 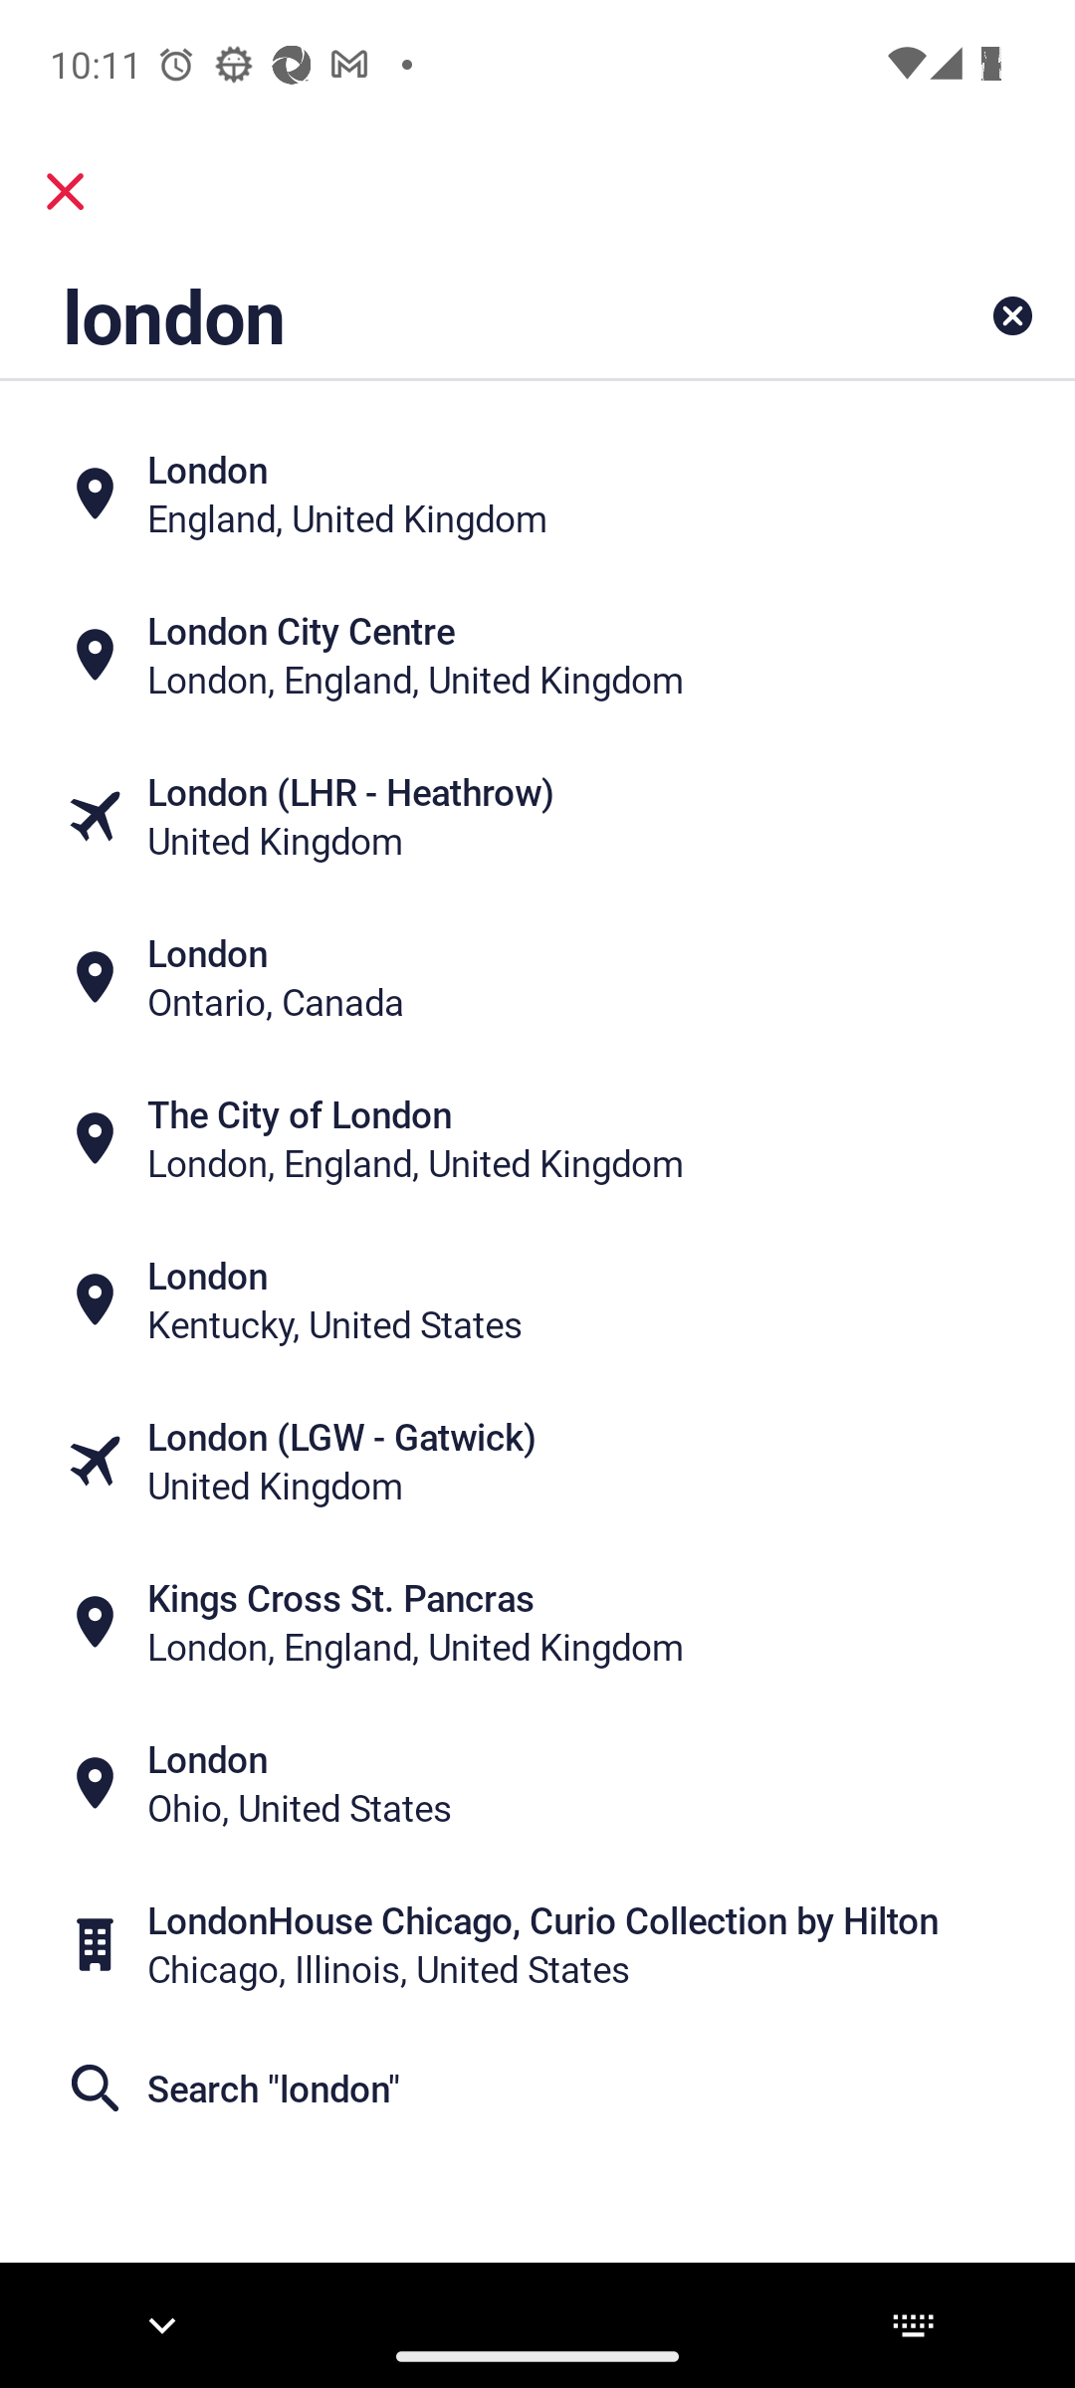 What do you see at coordinates (1011, 314) in the screenshot?
I see `Clear` at bounding box center [1011, 314].